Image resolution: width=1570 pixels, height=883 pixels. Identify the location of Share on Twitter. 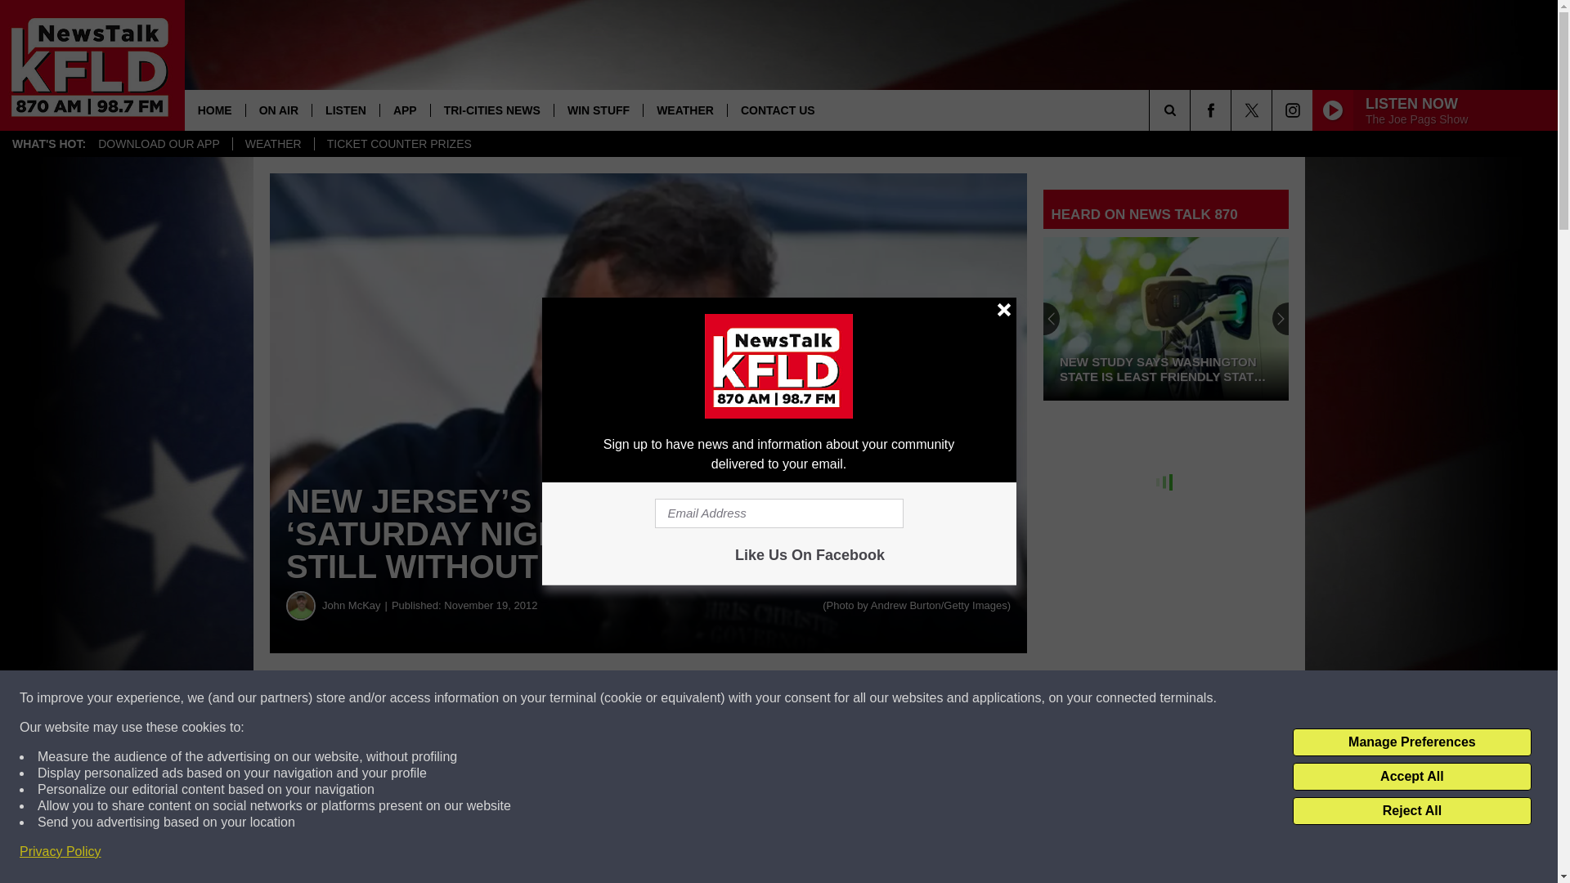
(800, 698).